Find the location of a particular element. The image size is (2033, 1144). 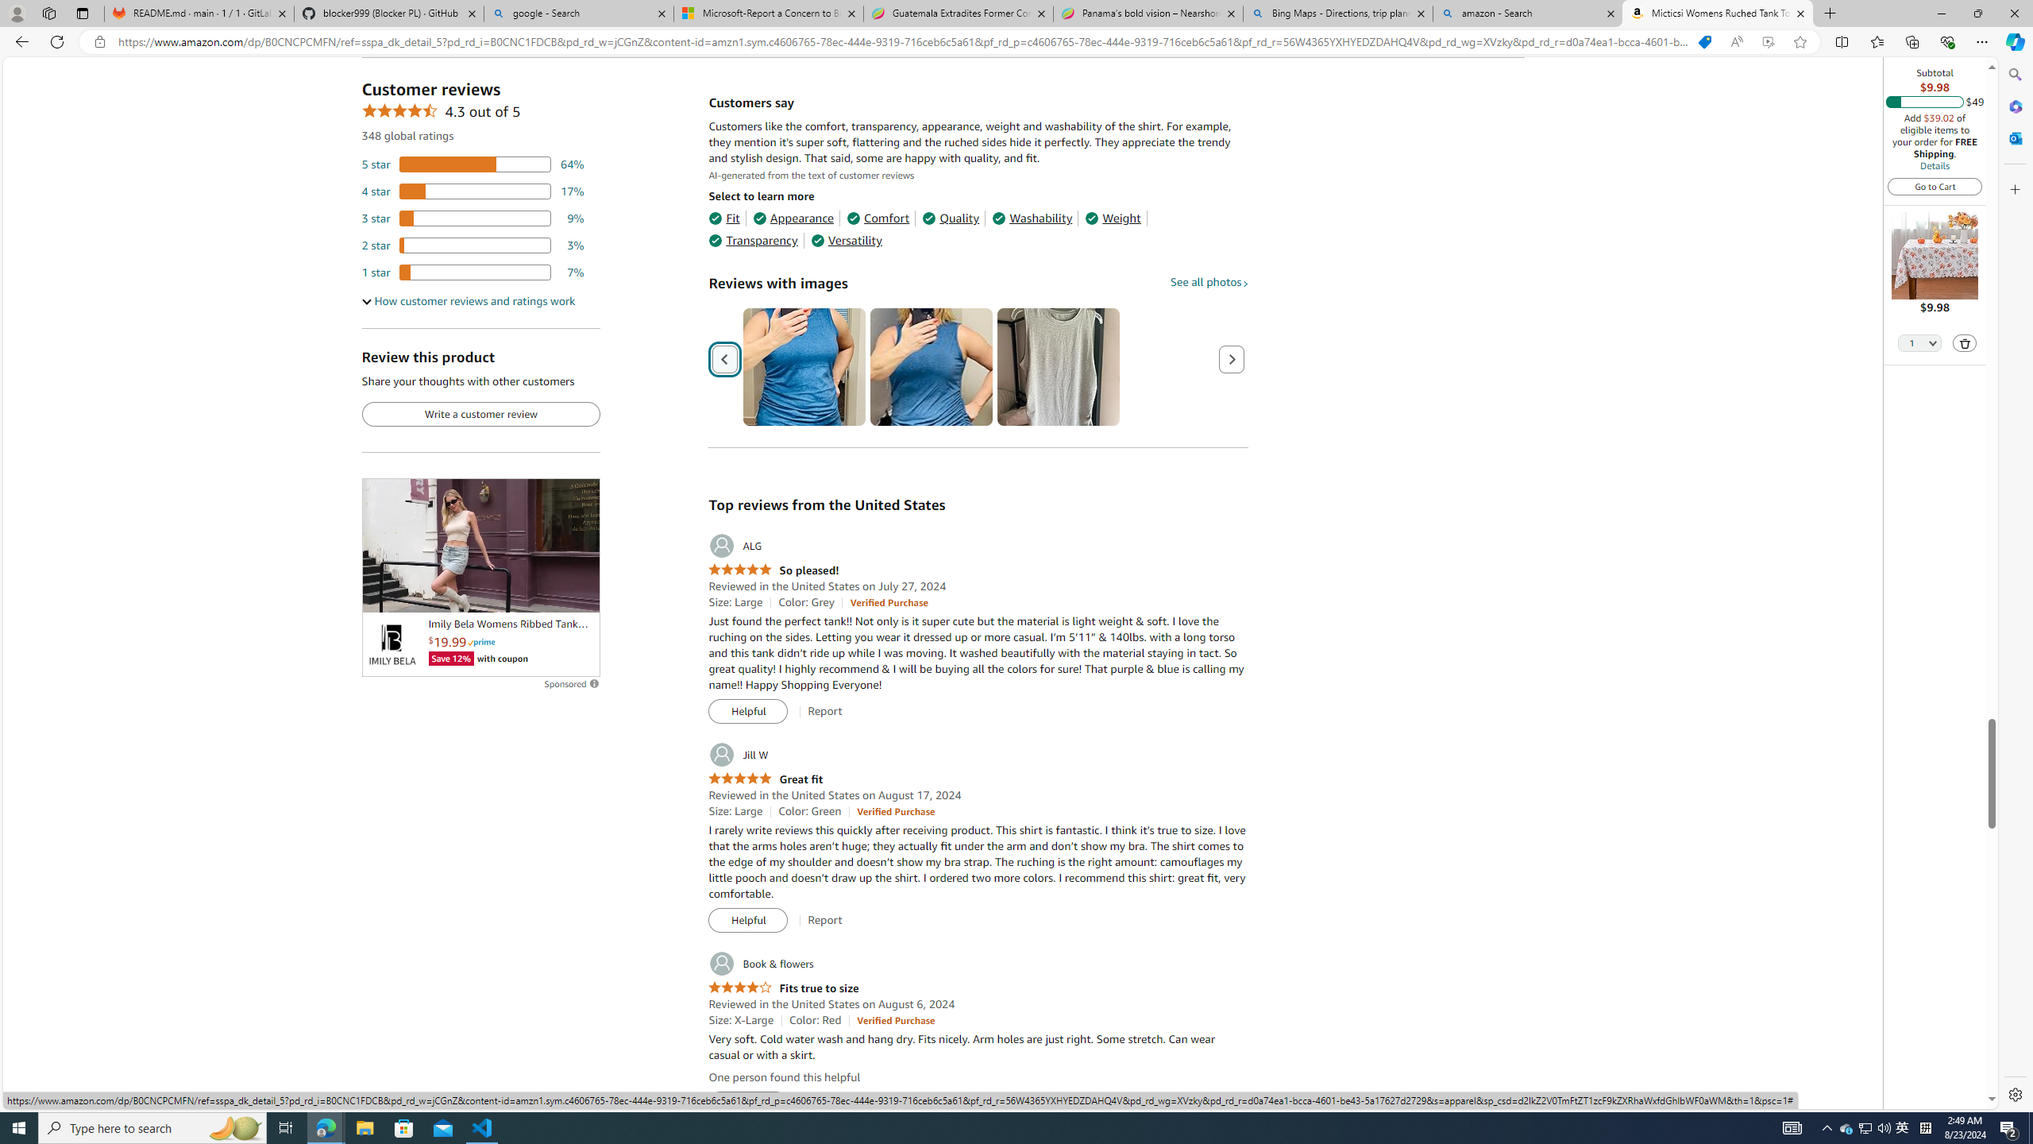

Appearance is located at coordinates (794, 218).